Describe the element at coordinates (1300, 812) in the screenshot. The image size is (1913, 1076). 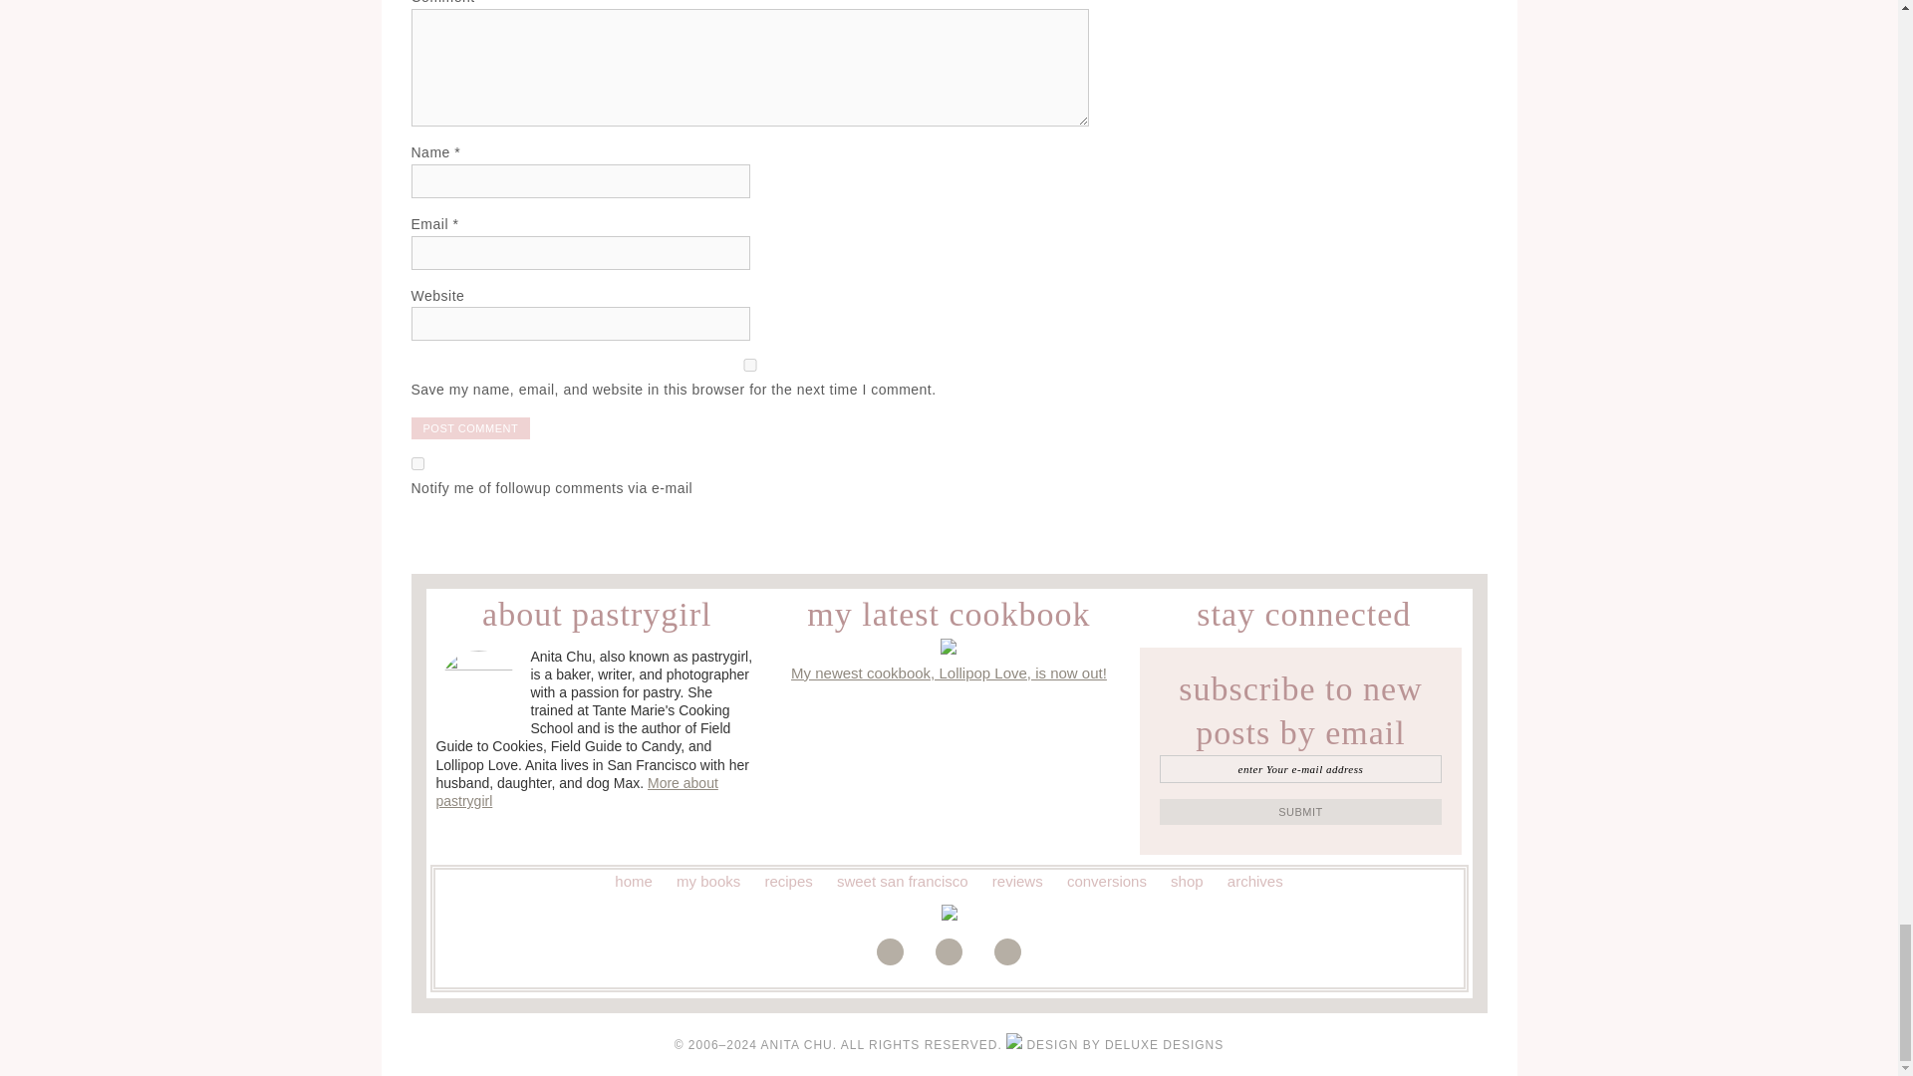
I see `Submit` at that location.